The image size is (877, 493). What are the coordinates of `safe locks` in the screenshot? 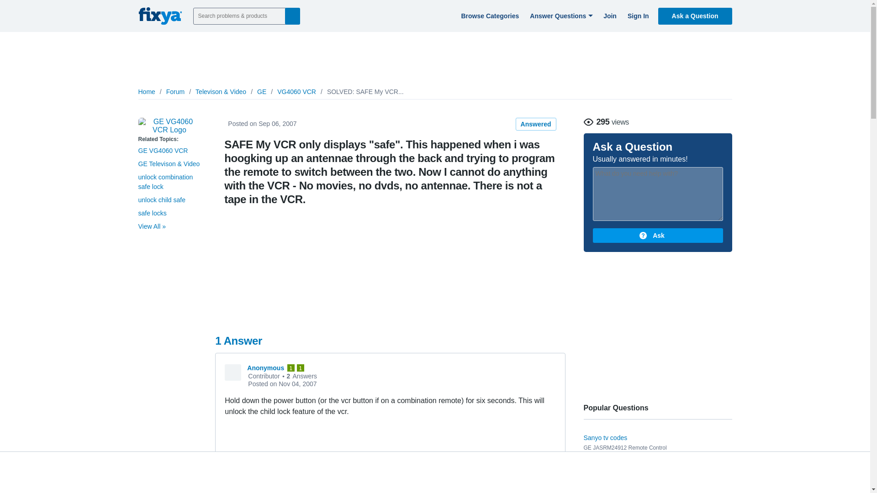 It's located at (152, 213).